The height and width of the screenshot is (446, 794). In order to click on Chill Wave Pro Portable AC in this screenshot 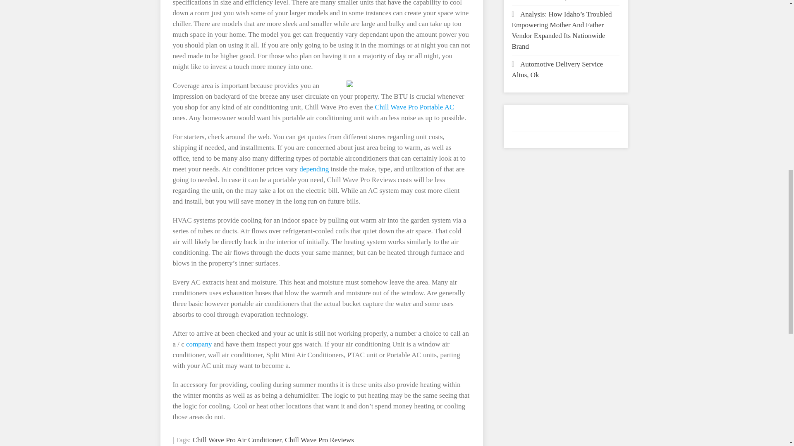, I will do `click(414, 107)`.